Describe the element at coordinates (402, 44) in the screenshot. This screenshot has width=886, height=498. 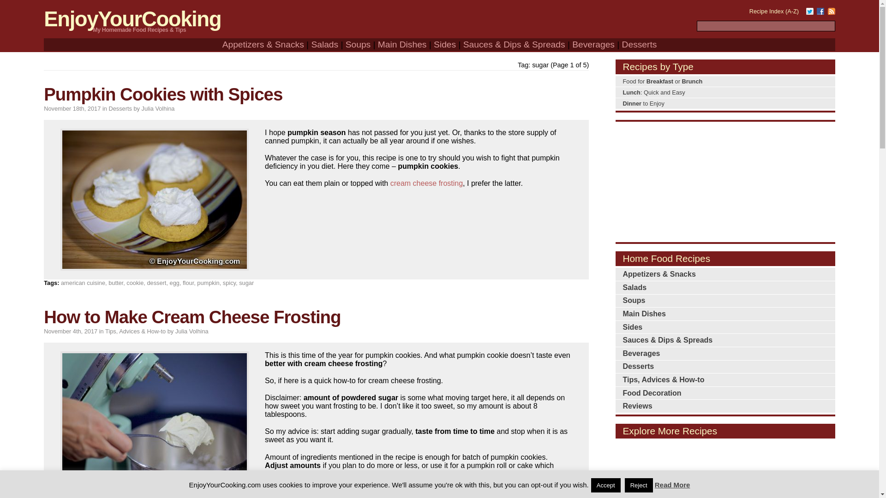
I see `Main Dishes` at that location.